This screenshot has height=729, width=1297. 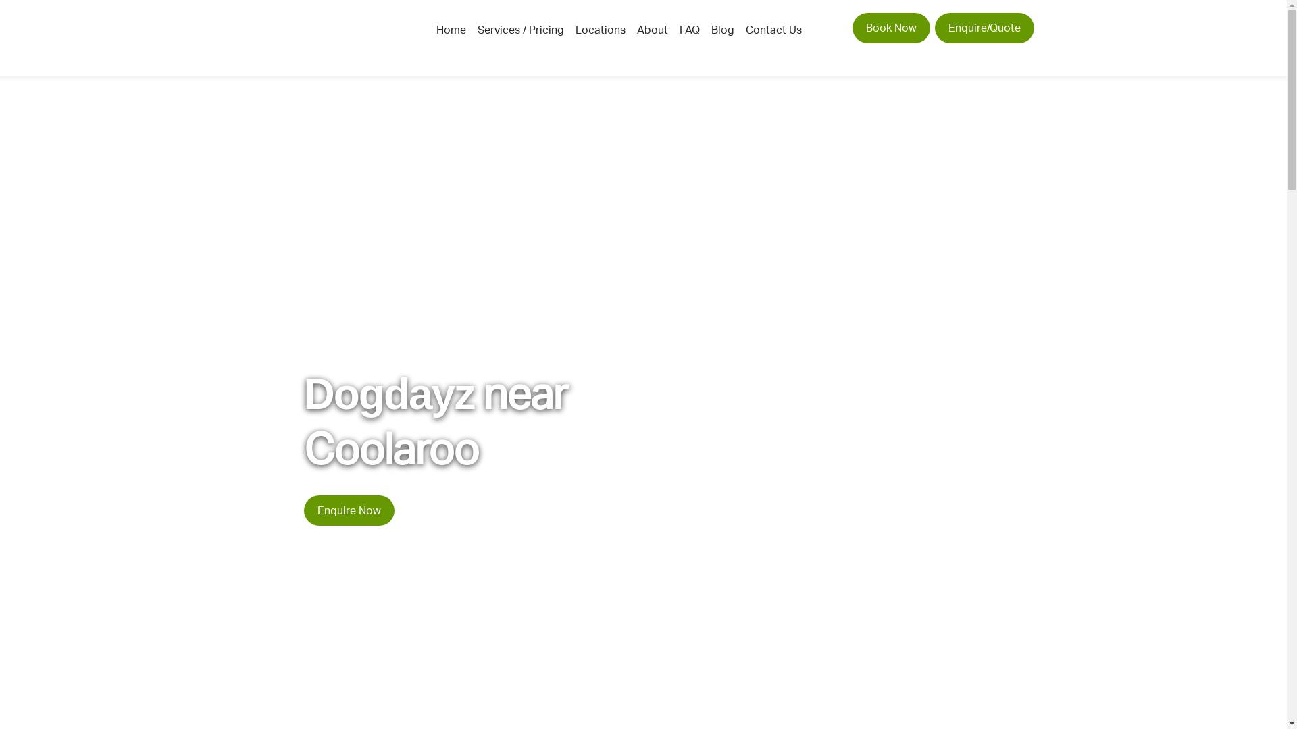 I want to click on Skip to content, so click(x=0, y=0).